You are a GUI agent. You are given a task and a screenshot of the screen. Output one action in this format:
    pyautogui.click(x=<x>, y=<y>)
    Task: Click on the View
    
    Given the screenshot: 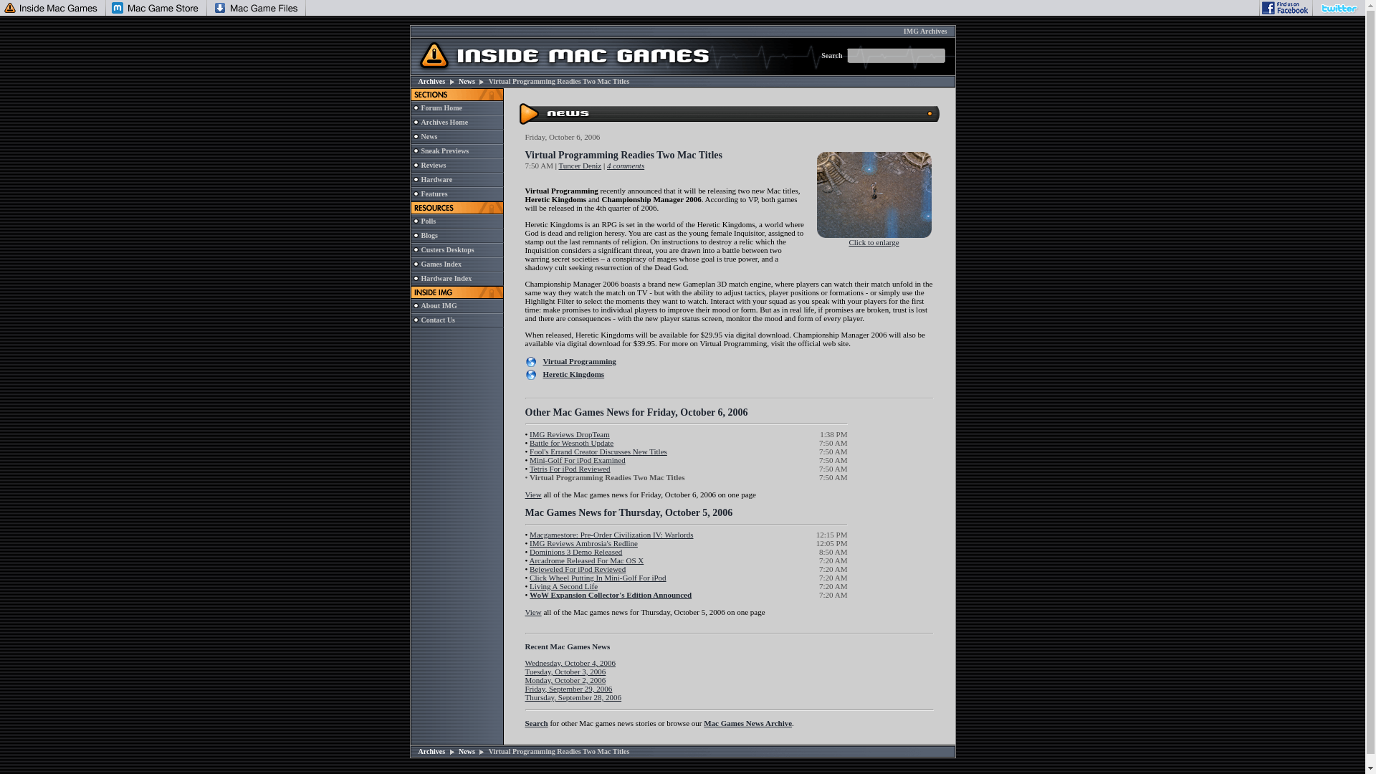 What is the action you would take?
    pyautogui.click(x=532, y=494)
    